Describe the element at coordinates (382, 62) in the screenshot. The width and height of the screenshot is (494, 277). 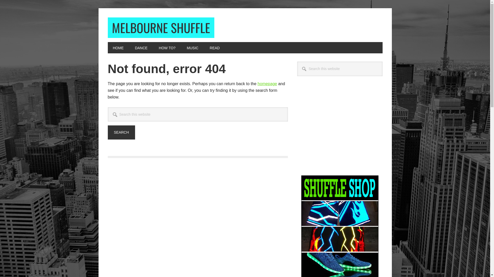
I see `Search` at that location.